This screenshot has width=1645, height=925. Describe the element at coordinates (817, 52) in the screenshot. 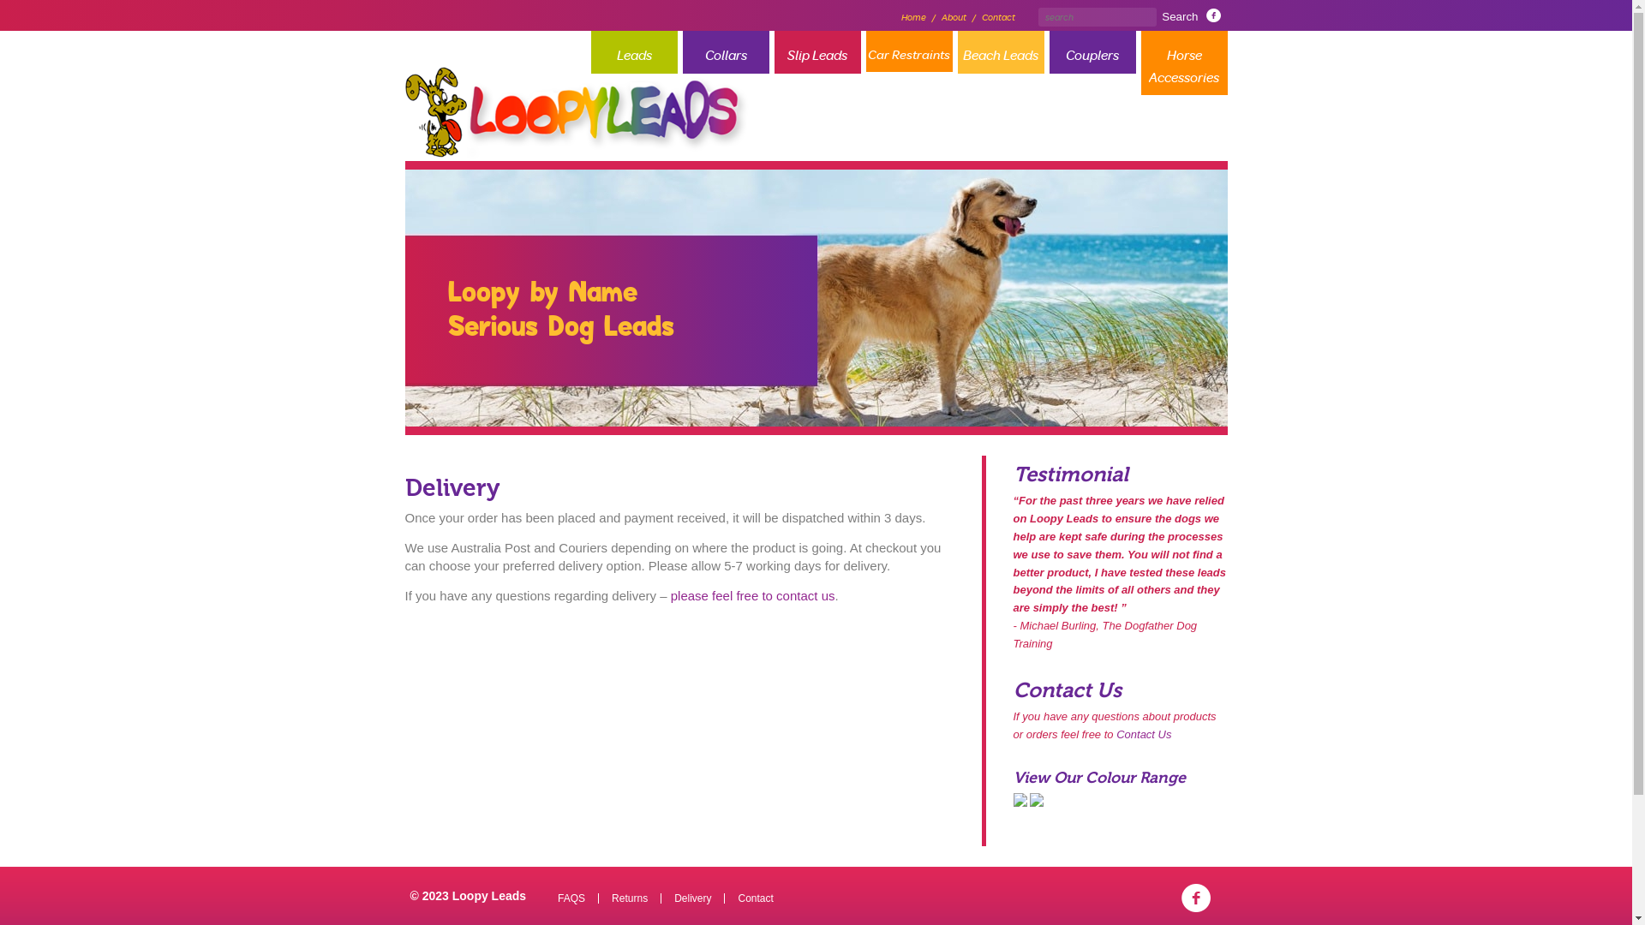

I see `Slip Leads` at that location.